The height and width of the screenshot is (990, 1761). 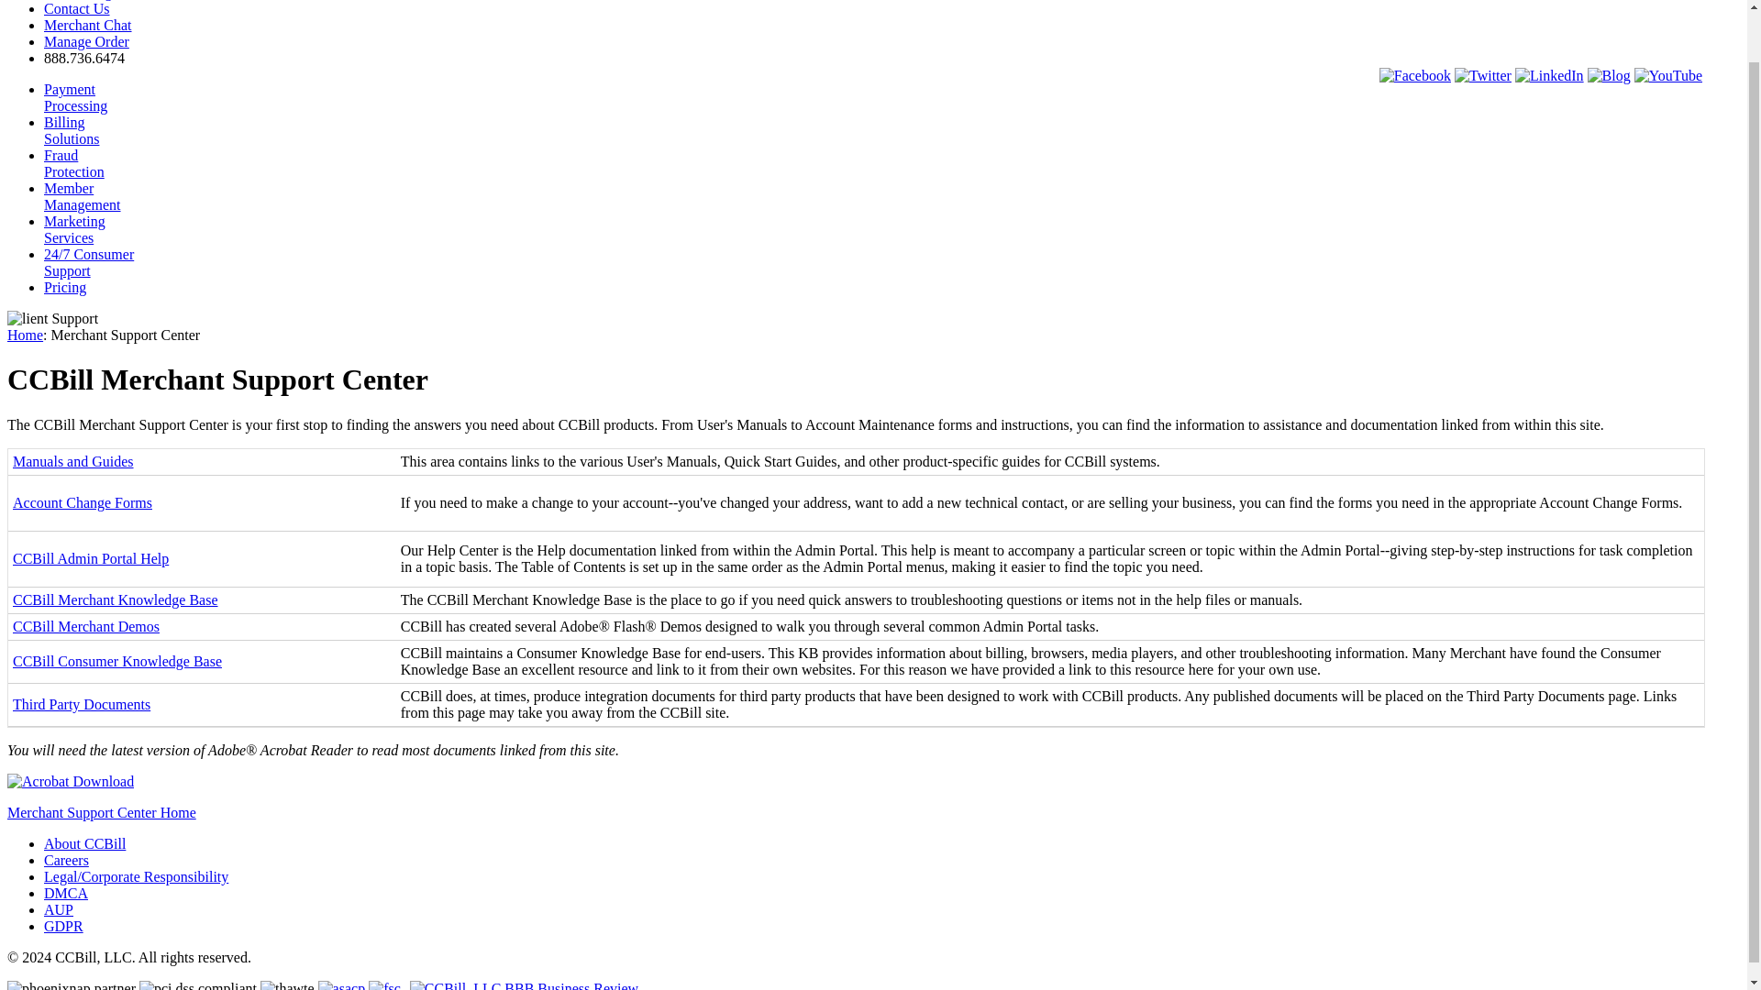 I want to click on Third Party Documents, so click(x=81, y=704).